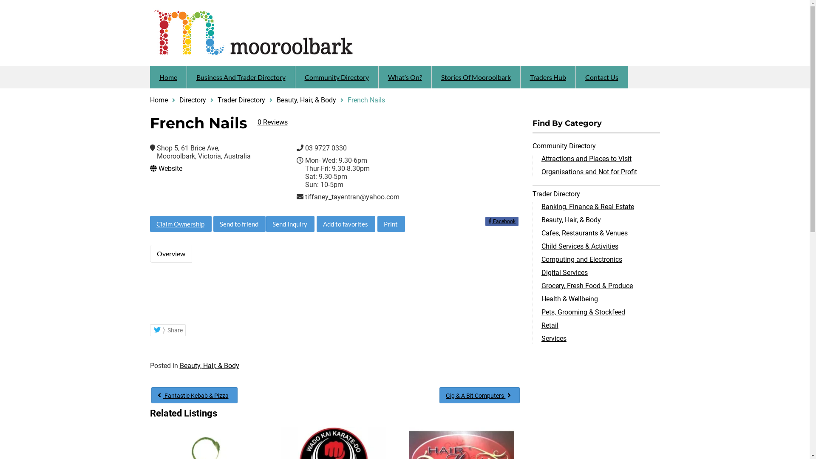 This screenshot has width=816, height=459. What do you see at coordinates (569, 299) in the screenshot?
I see `Health & Wellbeing` at bounding box center [569, 299].